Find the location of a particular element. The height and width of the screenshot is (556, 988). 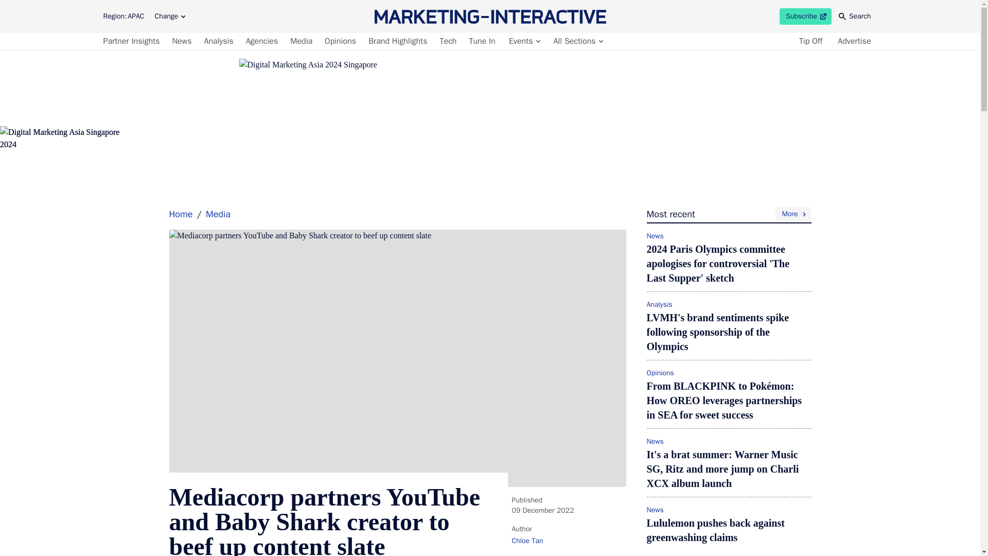

Brand Highlights is located at coordinates (397, 41).